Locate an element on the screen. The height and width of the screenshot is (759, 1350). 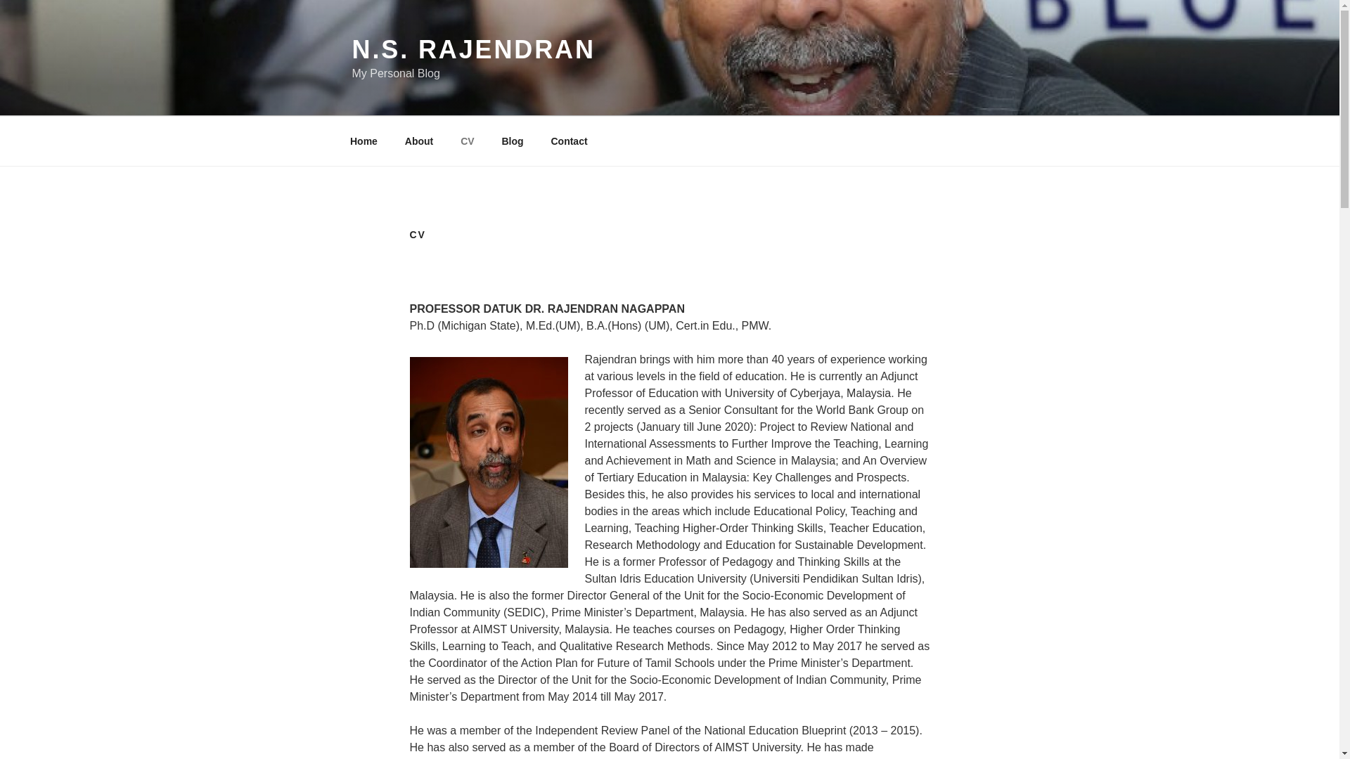
CV is located at coordinates (467, 141).